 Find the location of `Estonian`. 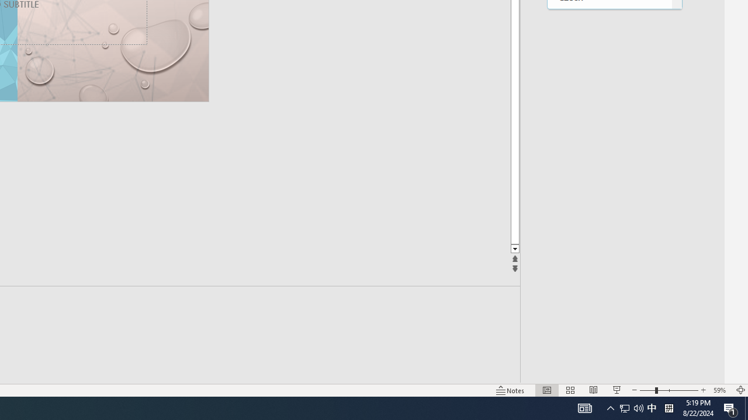

Estonian is located at coordinates (609, 163).